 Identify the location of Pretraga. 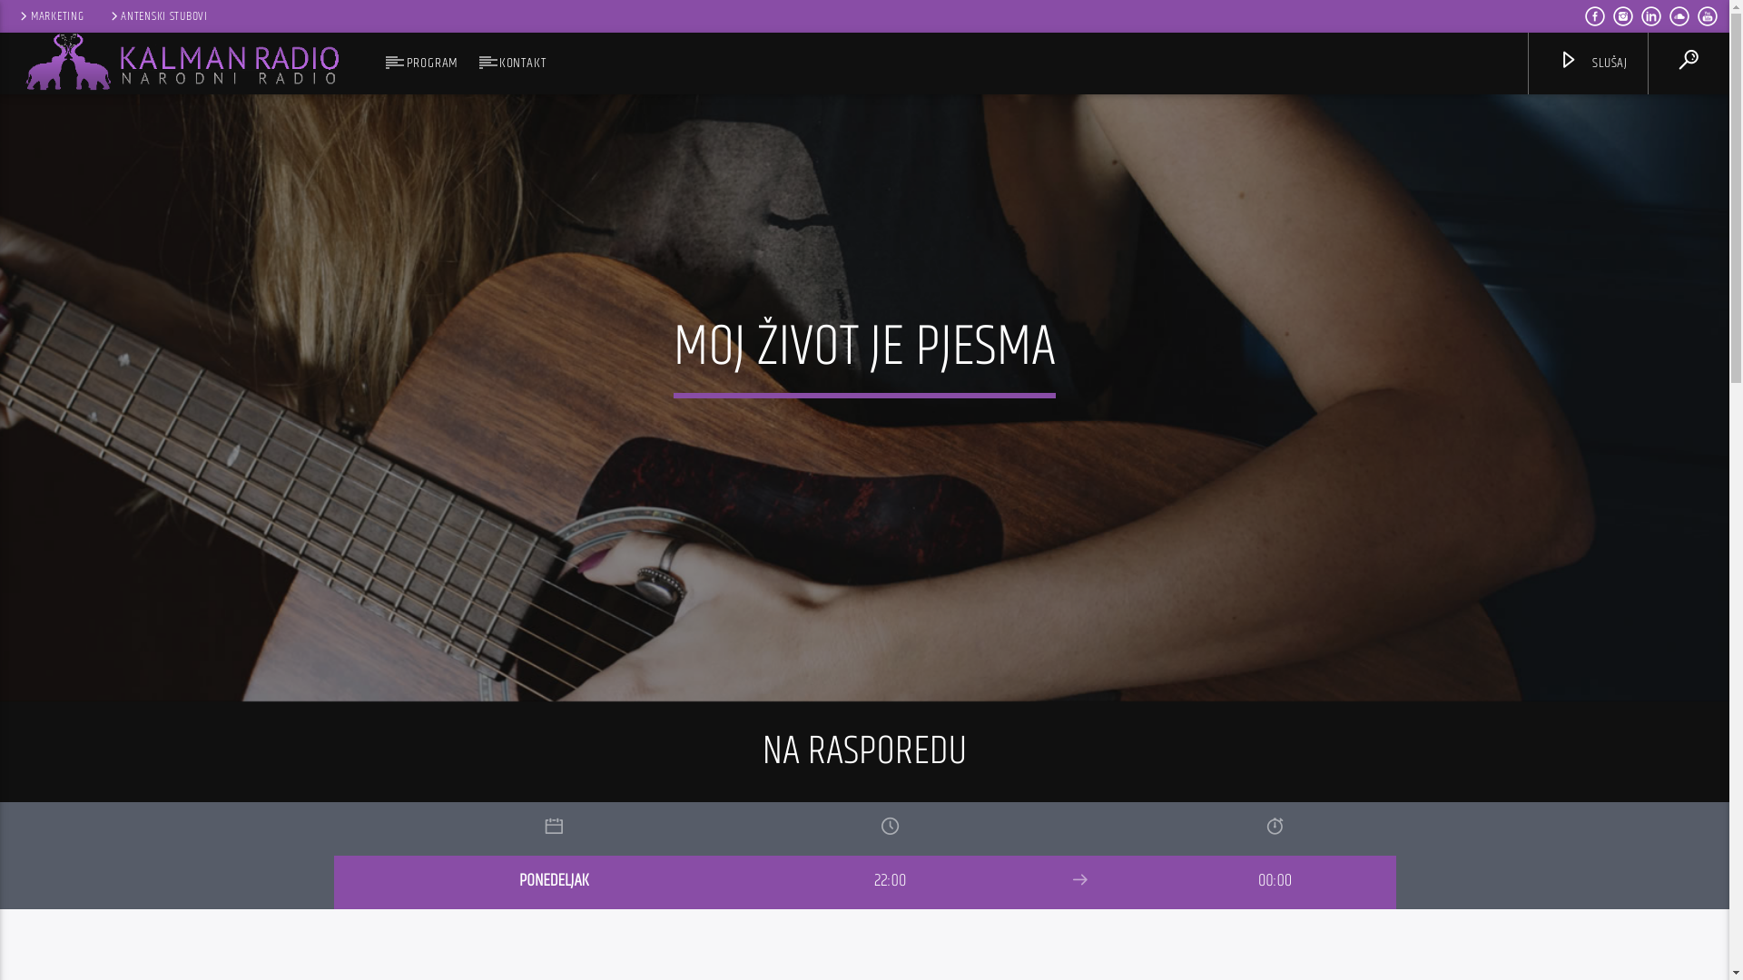
(1442, 120).